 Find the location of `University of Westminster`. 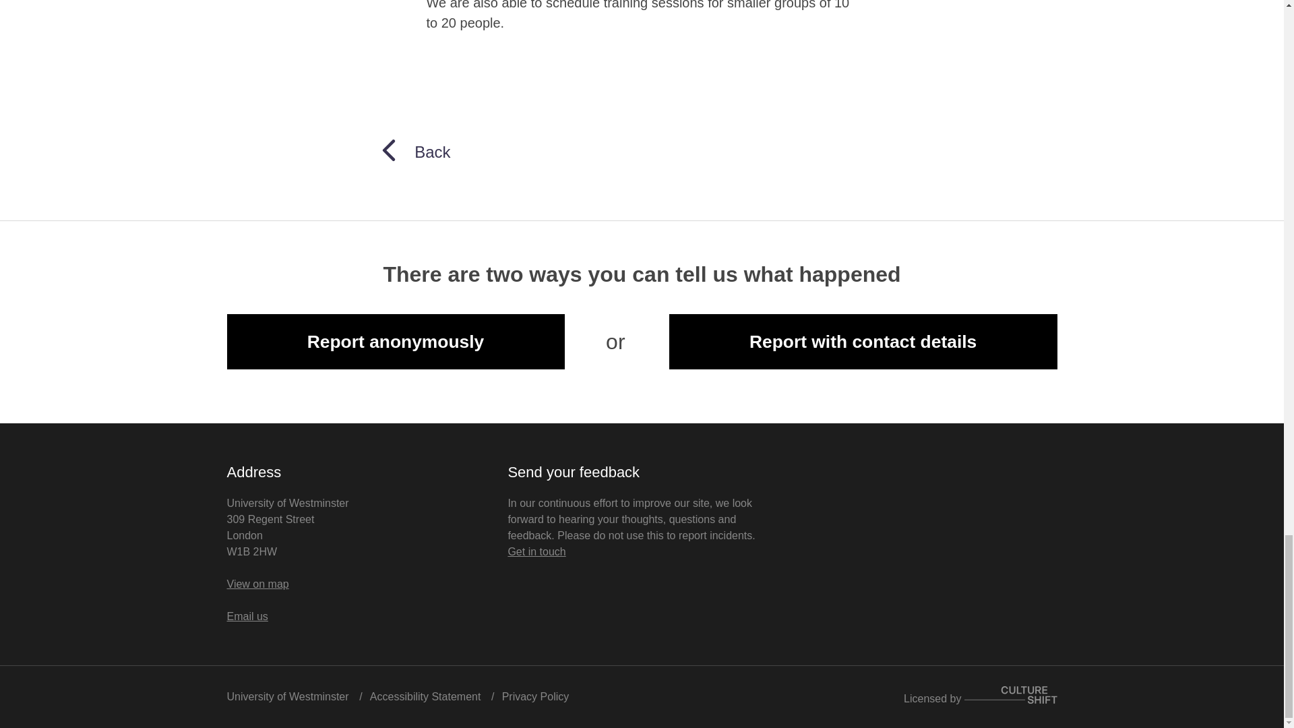

University of Westminster is located at coordinates (287, 696).